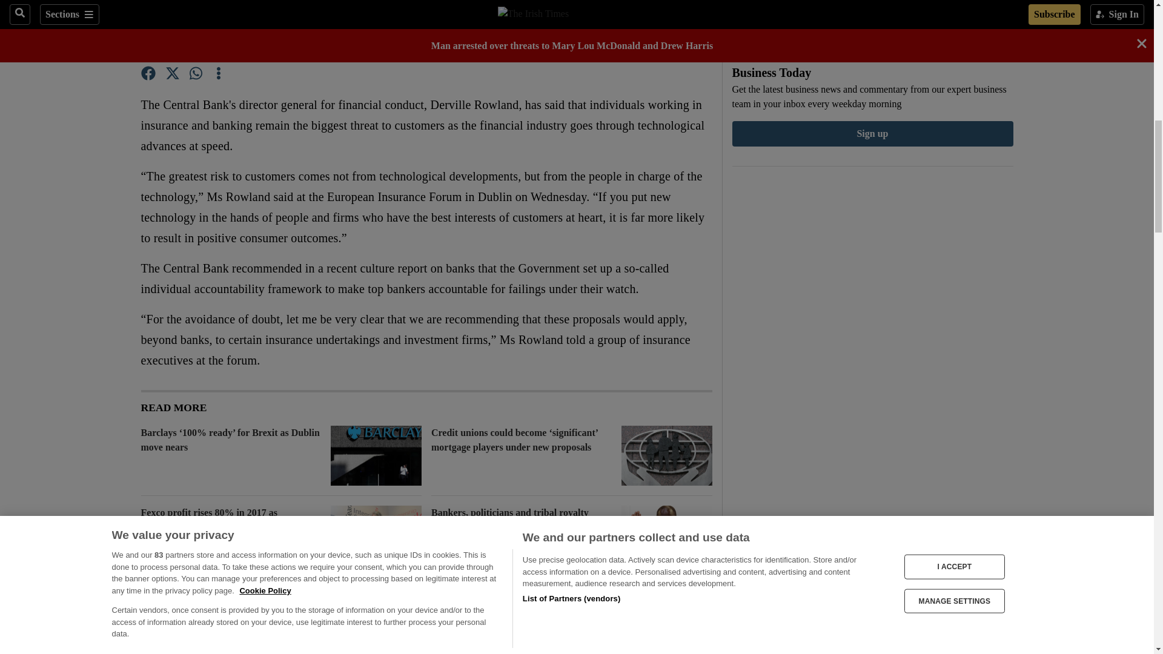  What do you see at coordinates (196, 75) in the screenshot?
I see `WhatsApp` at bounding box center [196, 75].